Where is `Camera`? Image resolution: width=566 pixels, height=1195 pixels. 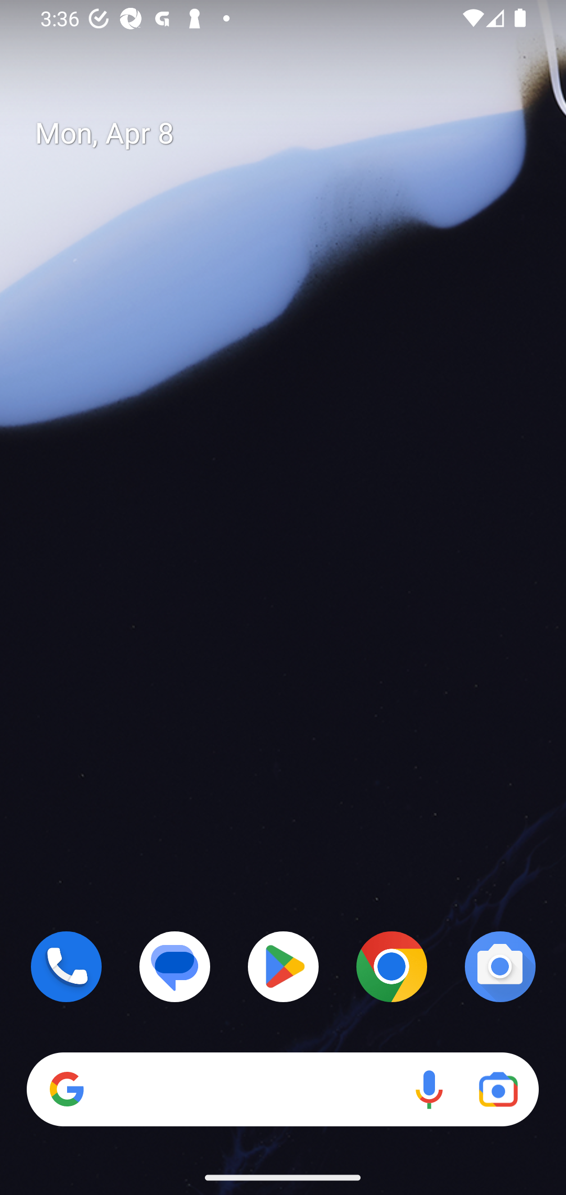
Camera is located at coordinates (500, 966).